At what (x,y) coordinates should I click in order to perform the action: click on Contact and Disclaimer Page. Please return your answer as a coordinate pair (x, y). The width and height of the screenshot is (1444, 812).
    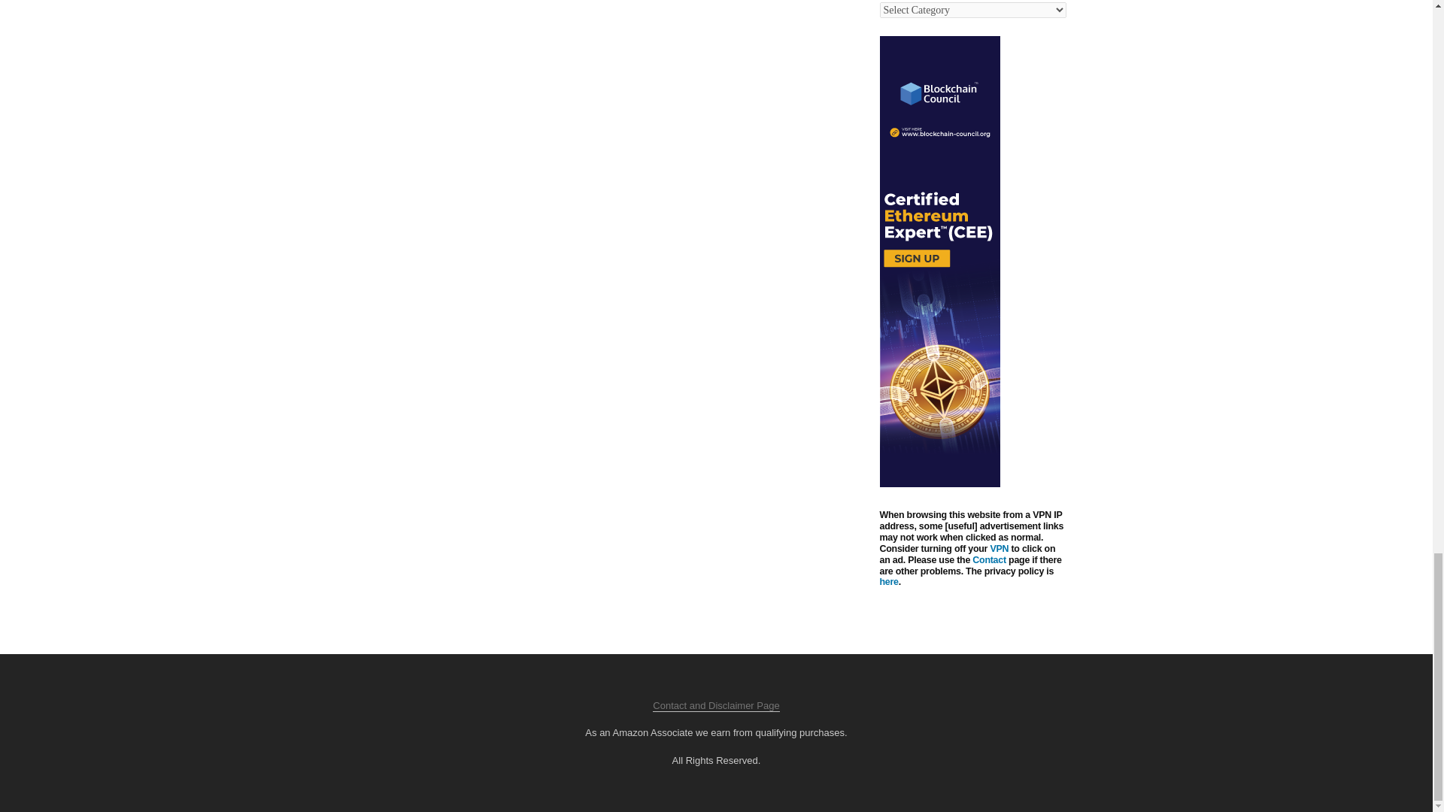
    Looking at the image, I should click on (716, 705).